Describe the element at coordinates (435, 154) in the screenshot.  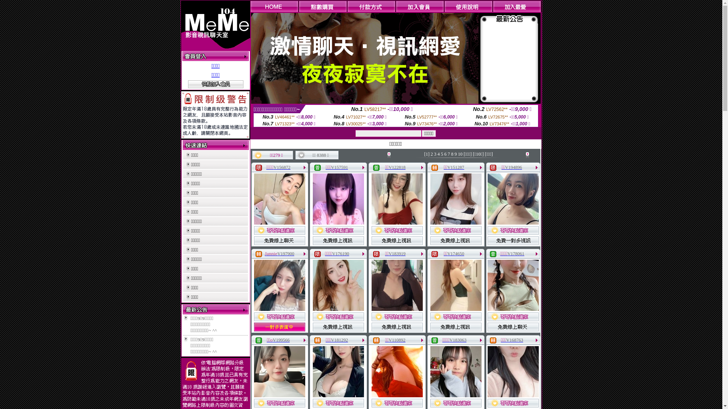
I see `3` at that location.